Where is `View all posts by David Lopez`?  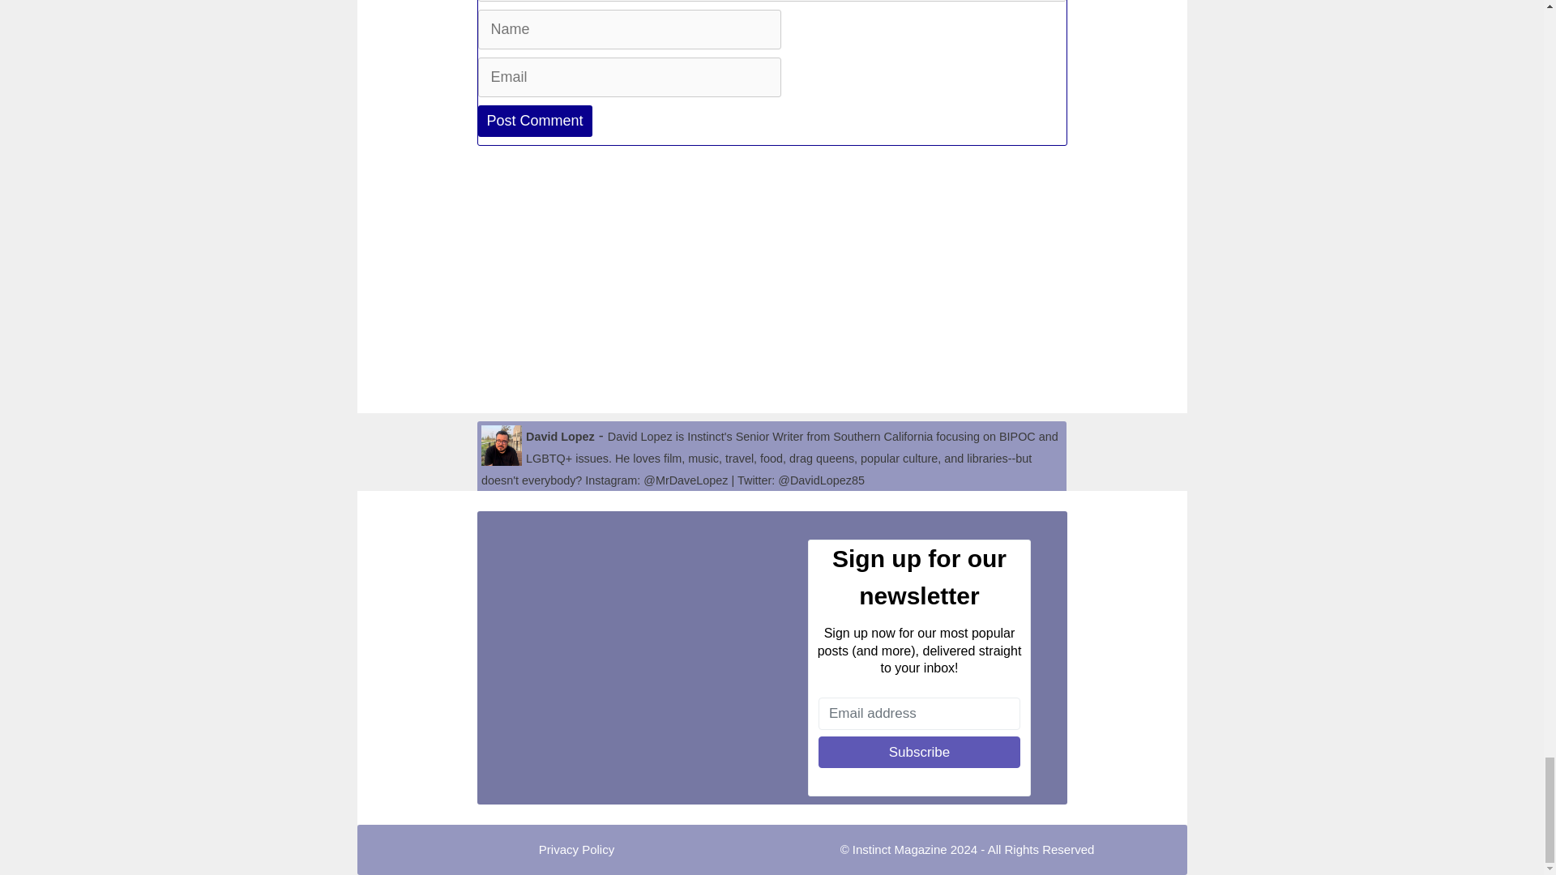
View all posts by David Lopez is located at coordinates (559, 436).